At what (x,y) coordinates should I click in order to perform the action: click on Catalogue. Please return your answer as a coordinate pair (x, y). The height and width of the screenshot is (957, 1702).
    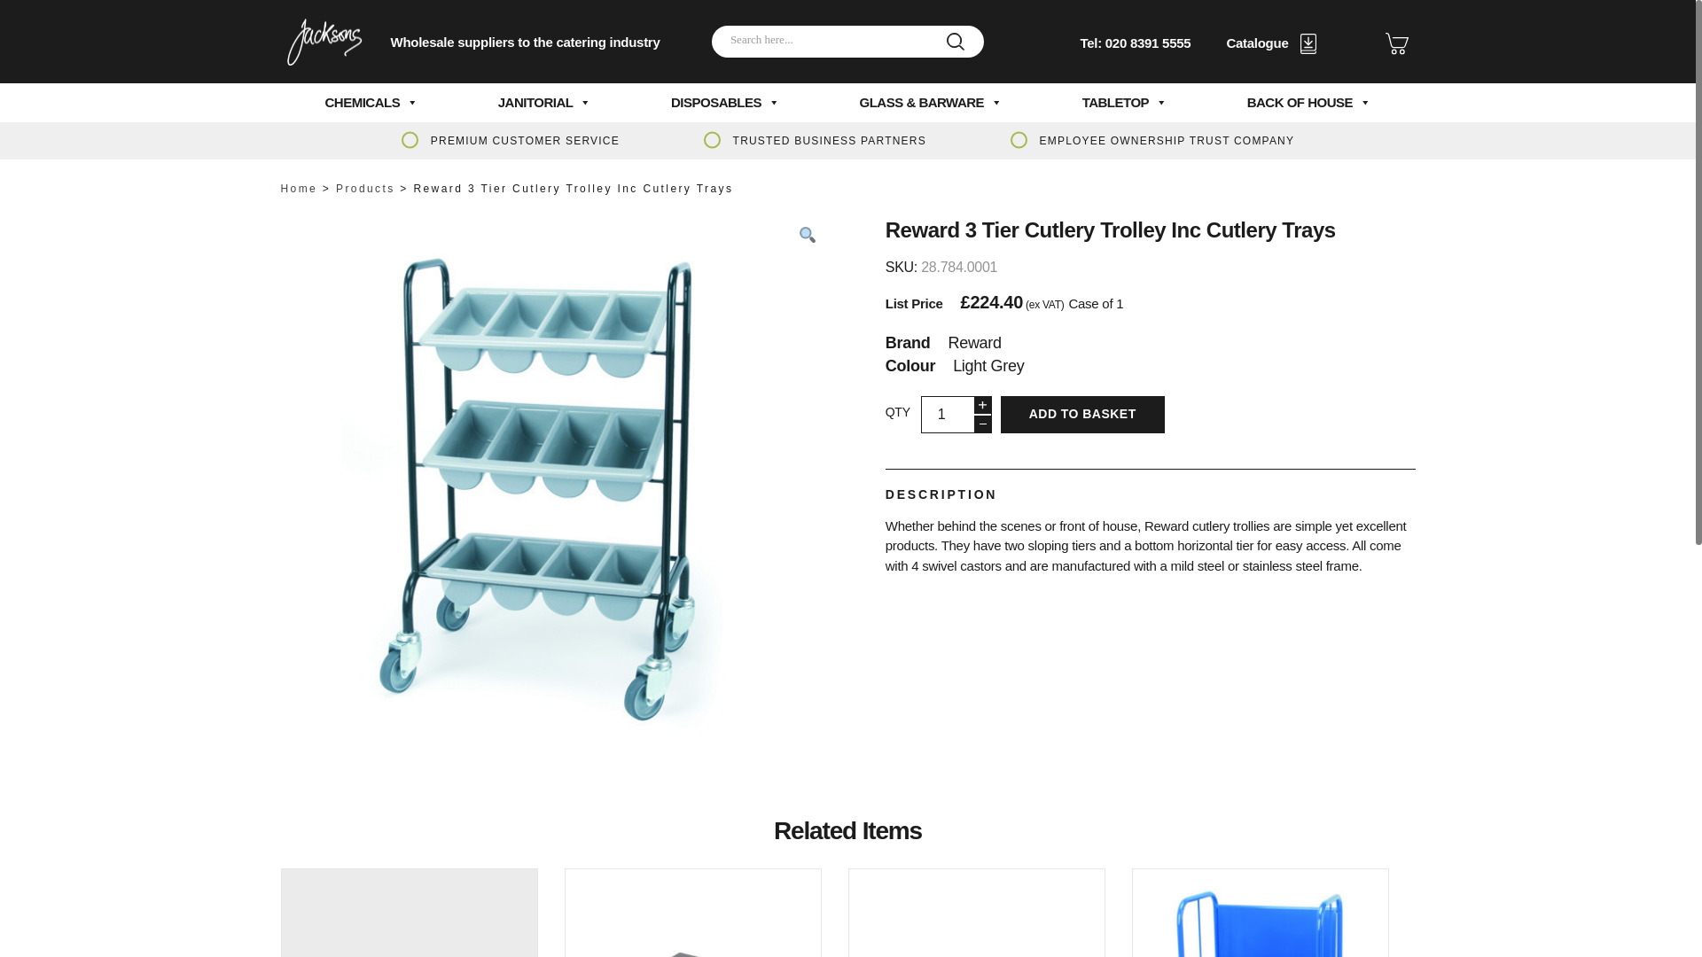
    Looking at the image, I should click on (1270, 43).